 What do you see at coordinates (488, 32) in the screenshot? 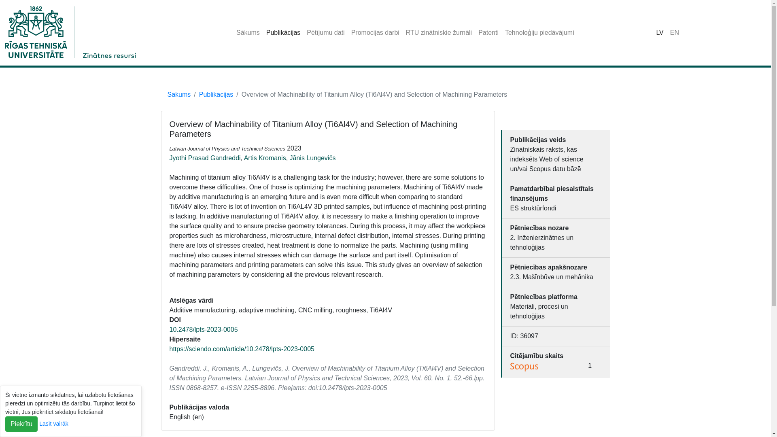
I see `Patenti` at bounding box center [488, 32].